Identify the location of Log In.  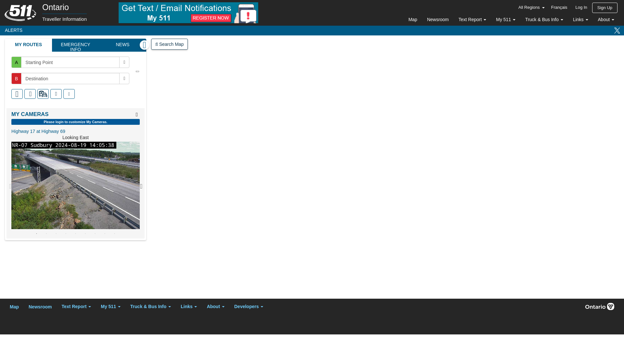
(530, 7).